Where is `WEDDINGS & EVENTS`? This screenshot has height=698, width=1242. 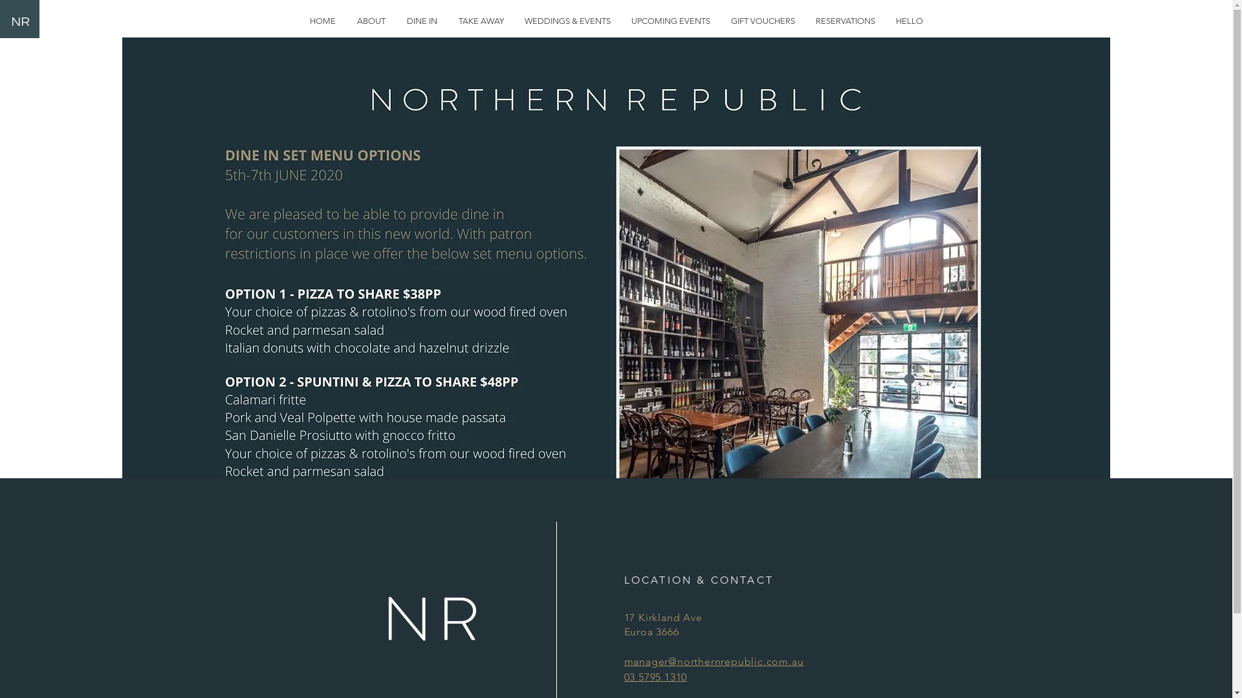
WEDDINGS & EVENTS is located at coordinates (567, 21).